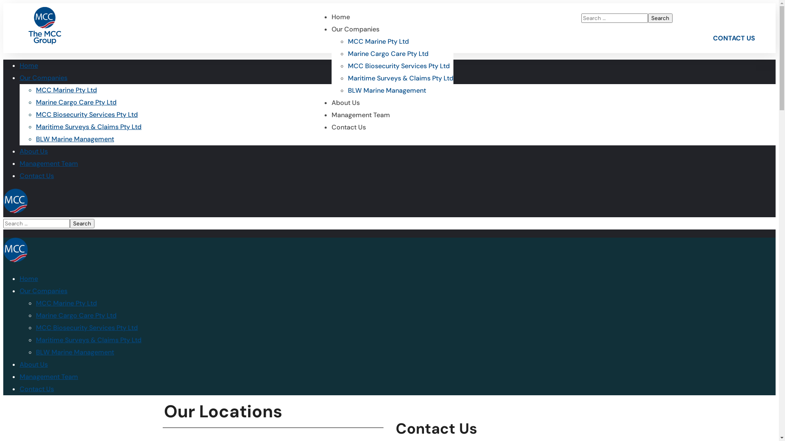 Image resolution: width=785 pixels, height=441 pixels. Describe the element at coordinates (37, 176) in the screenshot. I see `Contact Us` at that location.